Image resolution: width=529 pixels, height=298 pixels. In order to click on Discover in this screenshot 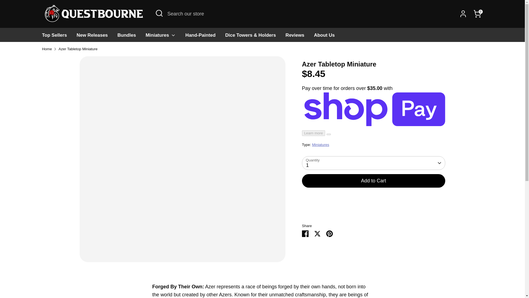, I will do `click(400, 279)`.